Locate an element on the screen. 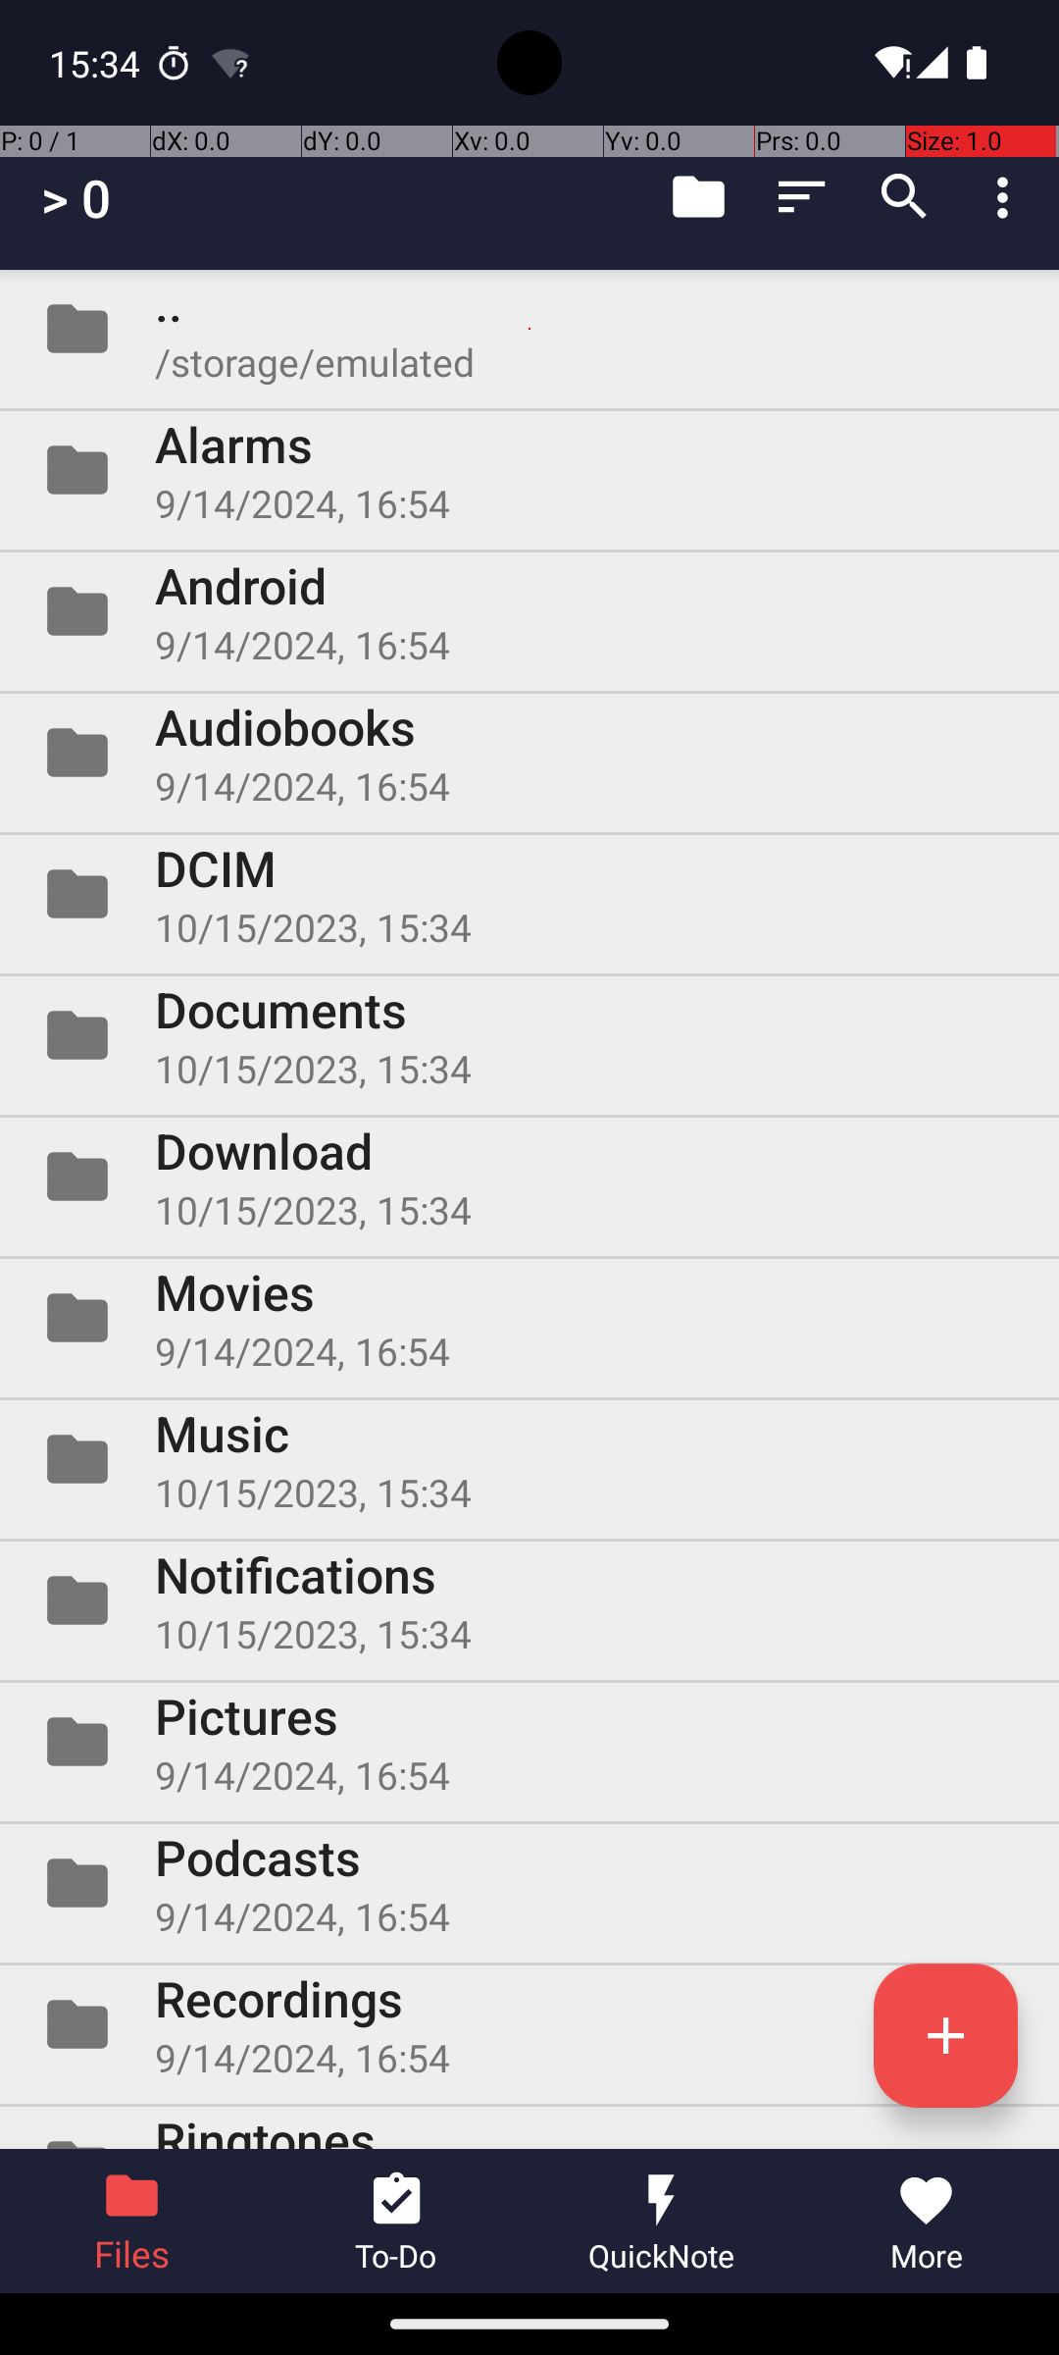 Image resolution: width=1059 pixels, height=2355 pixels. Folder Podcasts  is located at coordinates (529, 1883).